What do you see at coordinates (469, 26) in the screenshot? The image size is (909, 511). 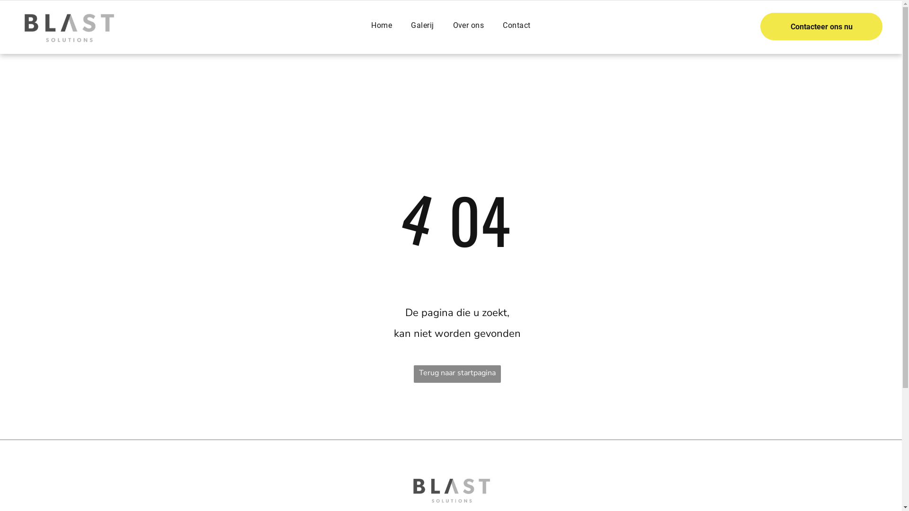 I see `Over ons` at bounding box center [469, 26].